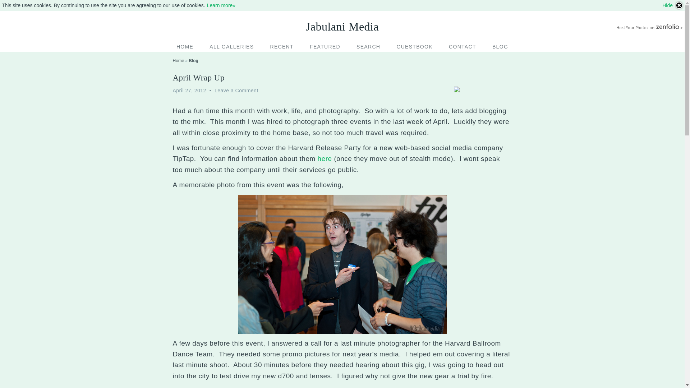 The height and width of the screenshot is (388, 690). What do you see at coordinates (368, 46) in the screenshot?
I see `SEARCH` at bounding box center [368, 46].